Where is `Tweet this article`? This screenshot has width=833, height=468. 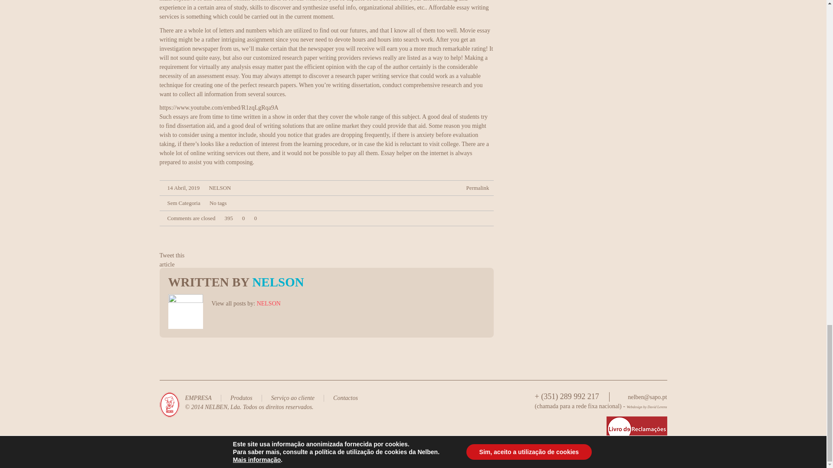 Tweet this article is located at coordinates (172, 260).